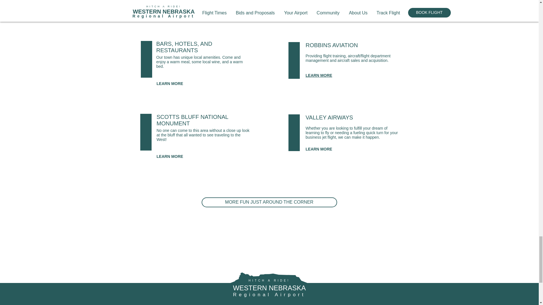  Describe the element at coordinates (318, 149) in the screenshot. I see `LEARN MORE` at that location.